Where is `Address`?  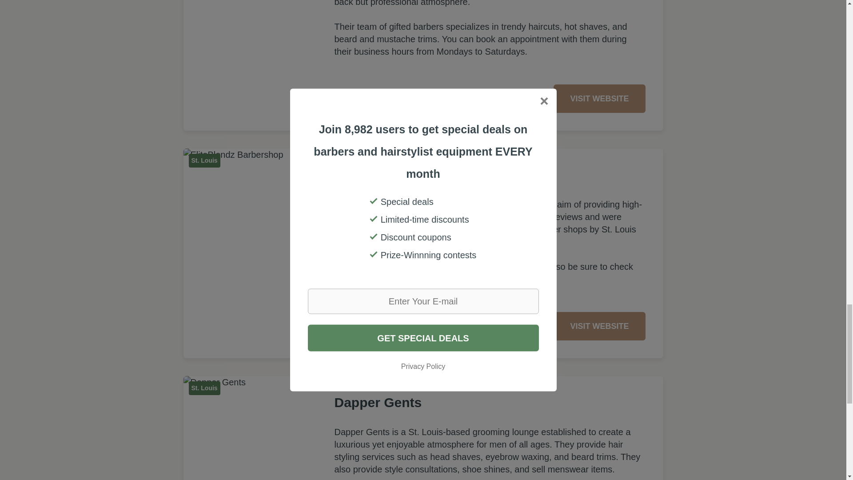 Address is located at coordinates (343, 98).